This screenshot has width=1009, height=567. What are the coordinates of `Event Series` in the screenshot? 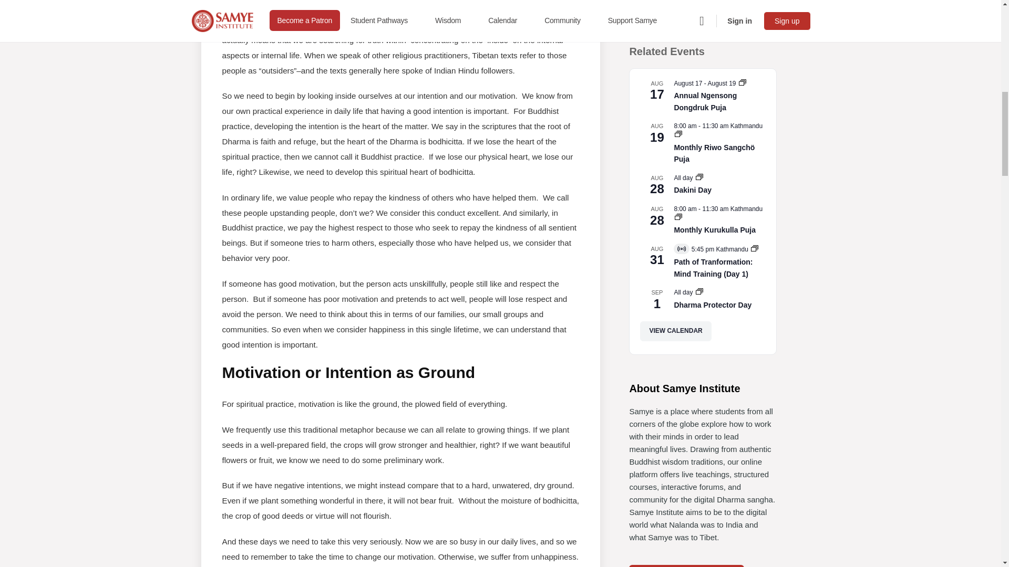 It's located at (678, 134).